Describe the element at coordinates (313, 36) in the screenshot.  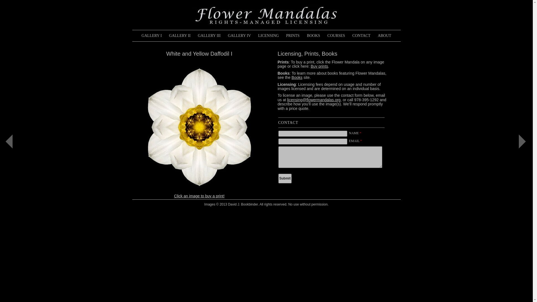
I see `Flower Mandala books and coloring books` at that location.